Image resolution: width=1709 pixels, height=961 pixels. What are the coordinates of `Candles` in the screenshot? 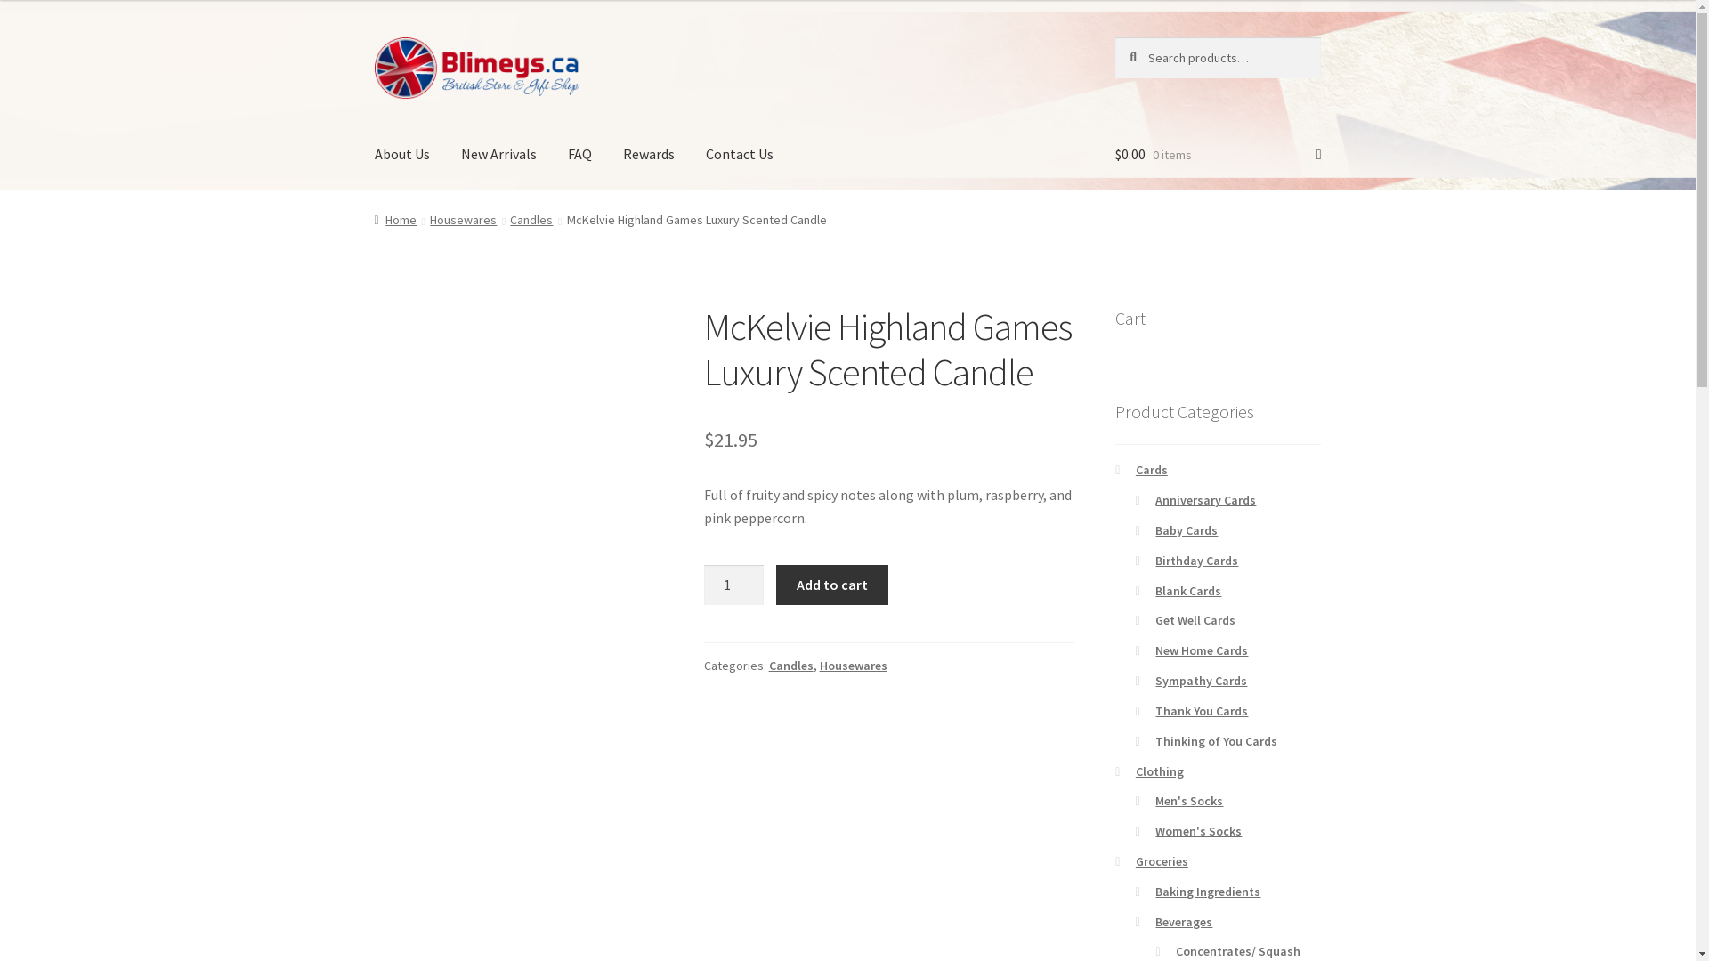 It's located at (531, 220).